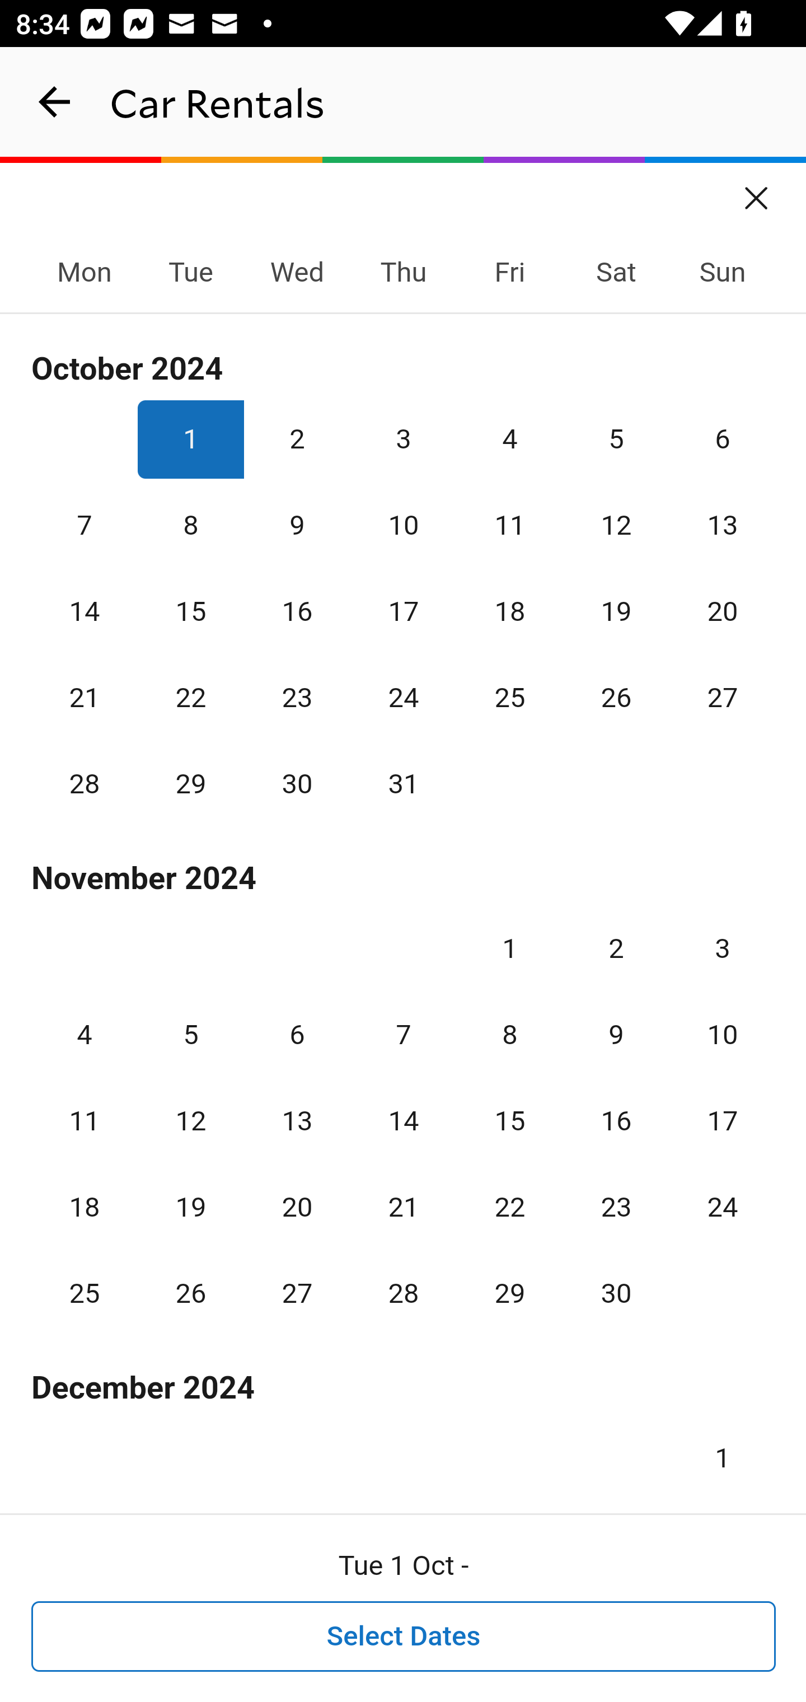 This screenshot has height=1702, width=806. I want to click on 26 October 2024, so click(616, 698).